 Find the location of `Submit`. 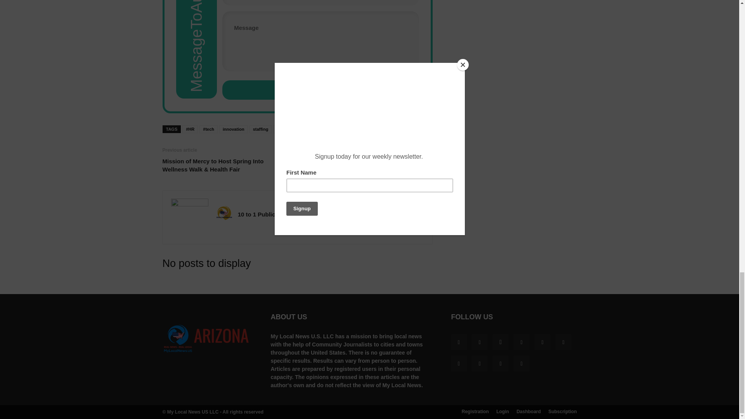

Submit is located at coordinates (321, 90).